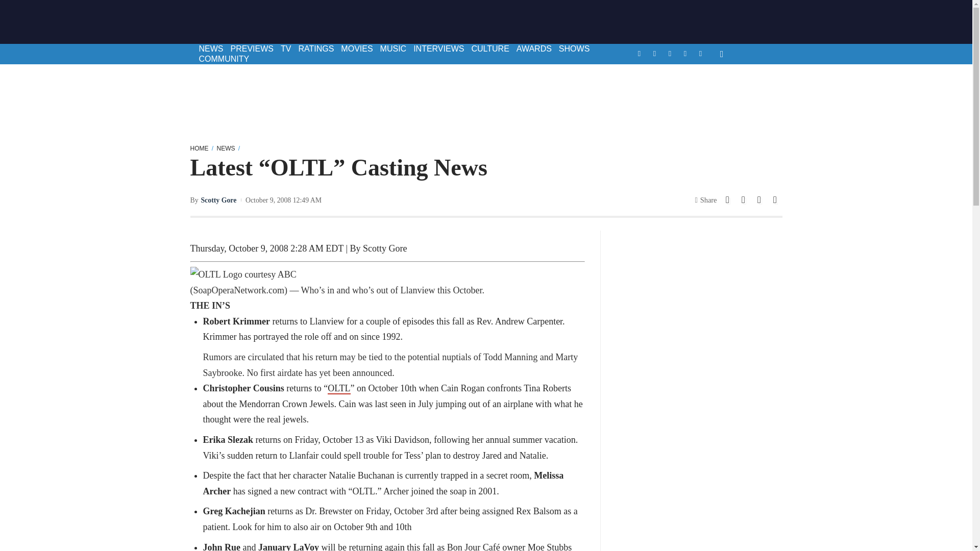 The height and width of the screenshot is (551, 980). I want to click on NEWS, so click(210, 49).